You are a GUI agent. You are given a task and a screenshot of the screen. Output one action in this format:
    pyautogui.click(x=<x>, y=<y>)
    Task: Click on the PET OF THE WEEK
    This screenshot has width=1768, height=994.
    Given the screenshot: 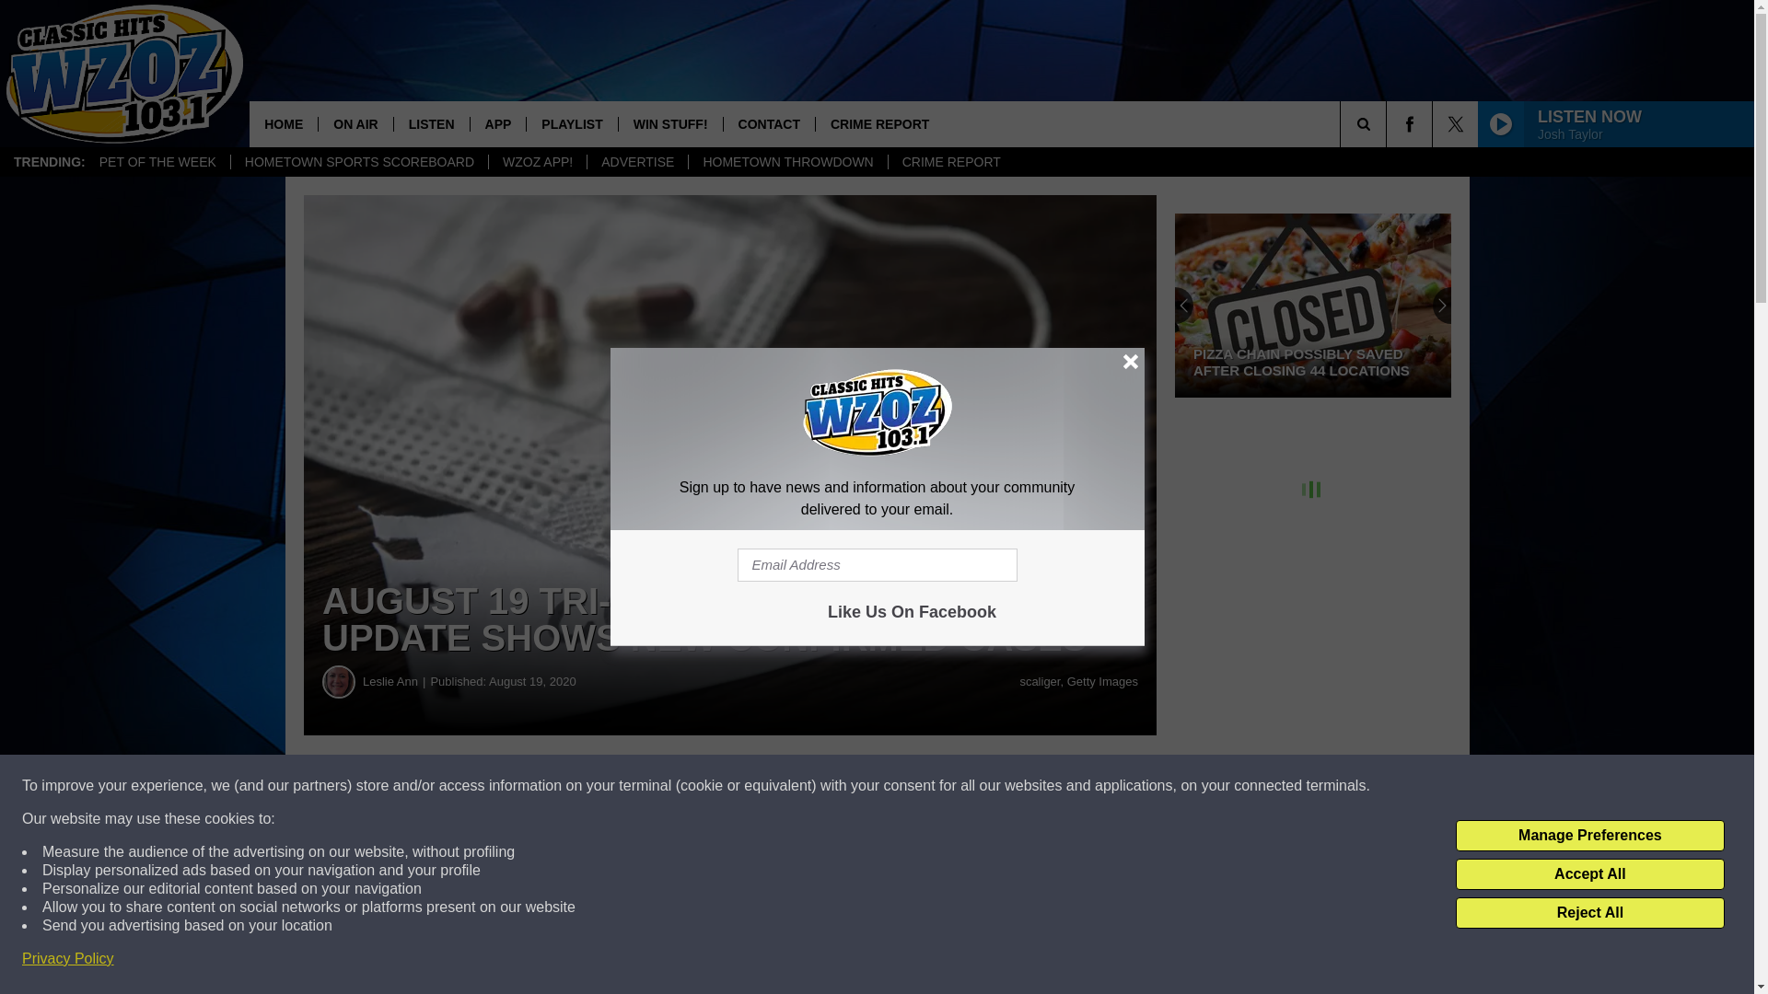 What is the action you would take?
    pyautogui.click(x=157, y=162)
    